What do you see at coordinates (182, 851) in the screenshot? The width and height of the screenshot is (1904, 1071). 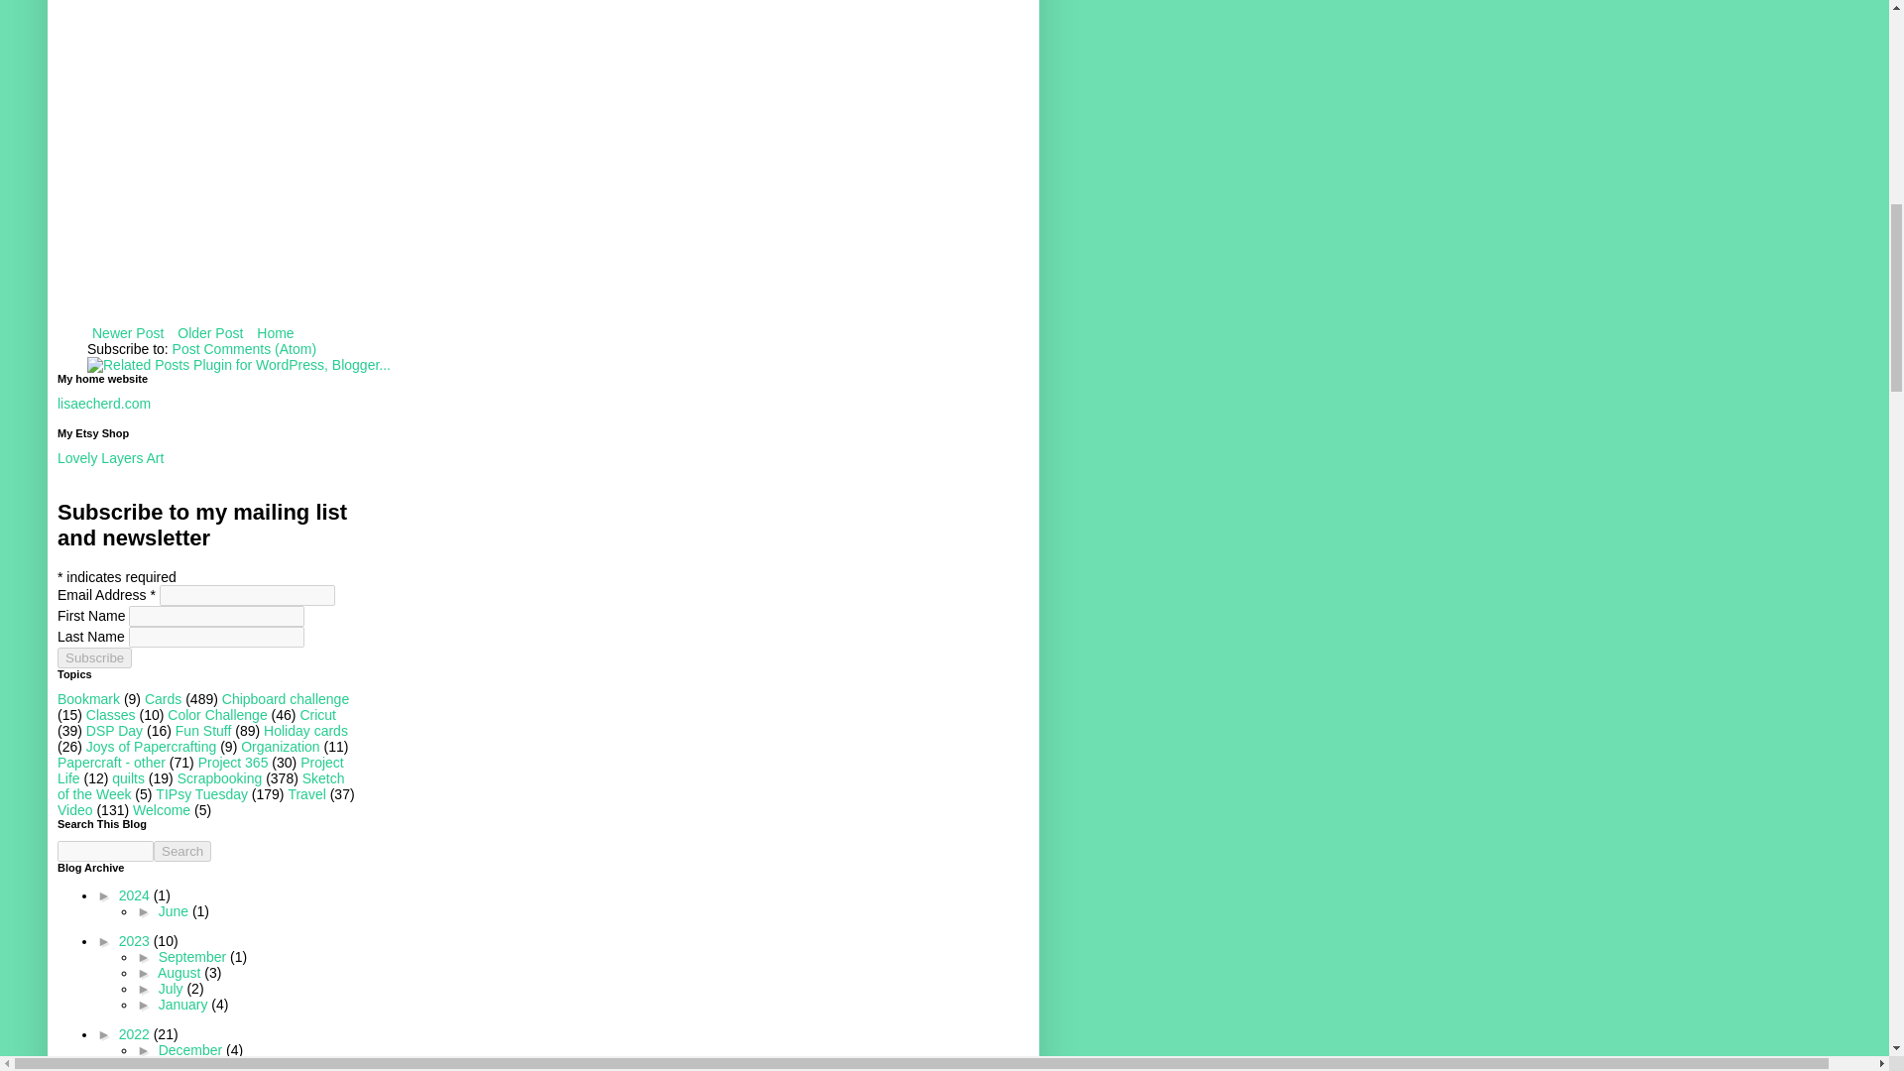 I see `search` at bounding box center [182, 851].